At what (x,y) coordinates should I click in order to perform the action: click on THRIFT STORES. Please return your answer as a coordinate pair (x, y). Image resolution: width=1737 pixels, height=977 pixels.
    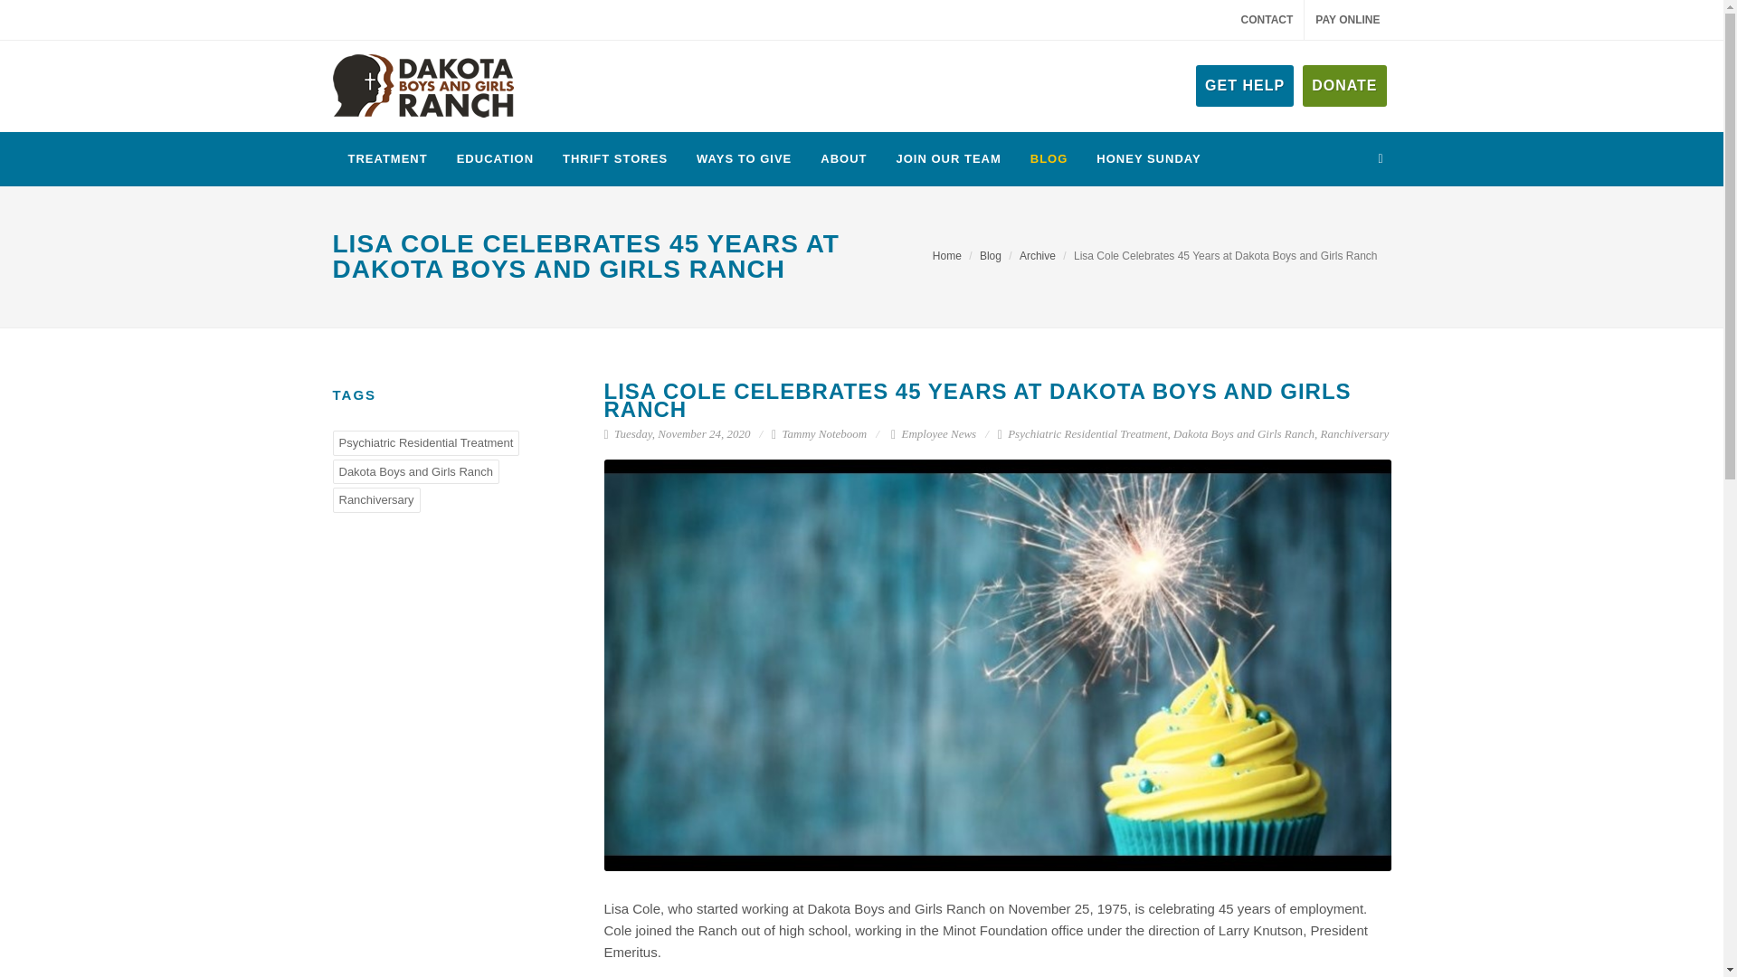
    Looking at the image, I should click on (614, 159).